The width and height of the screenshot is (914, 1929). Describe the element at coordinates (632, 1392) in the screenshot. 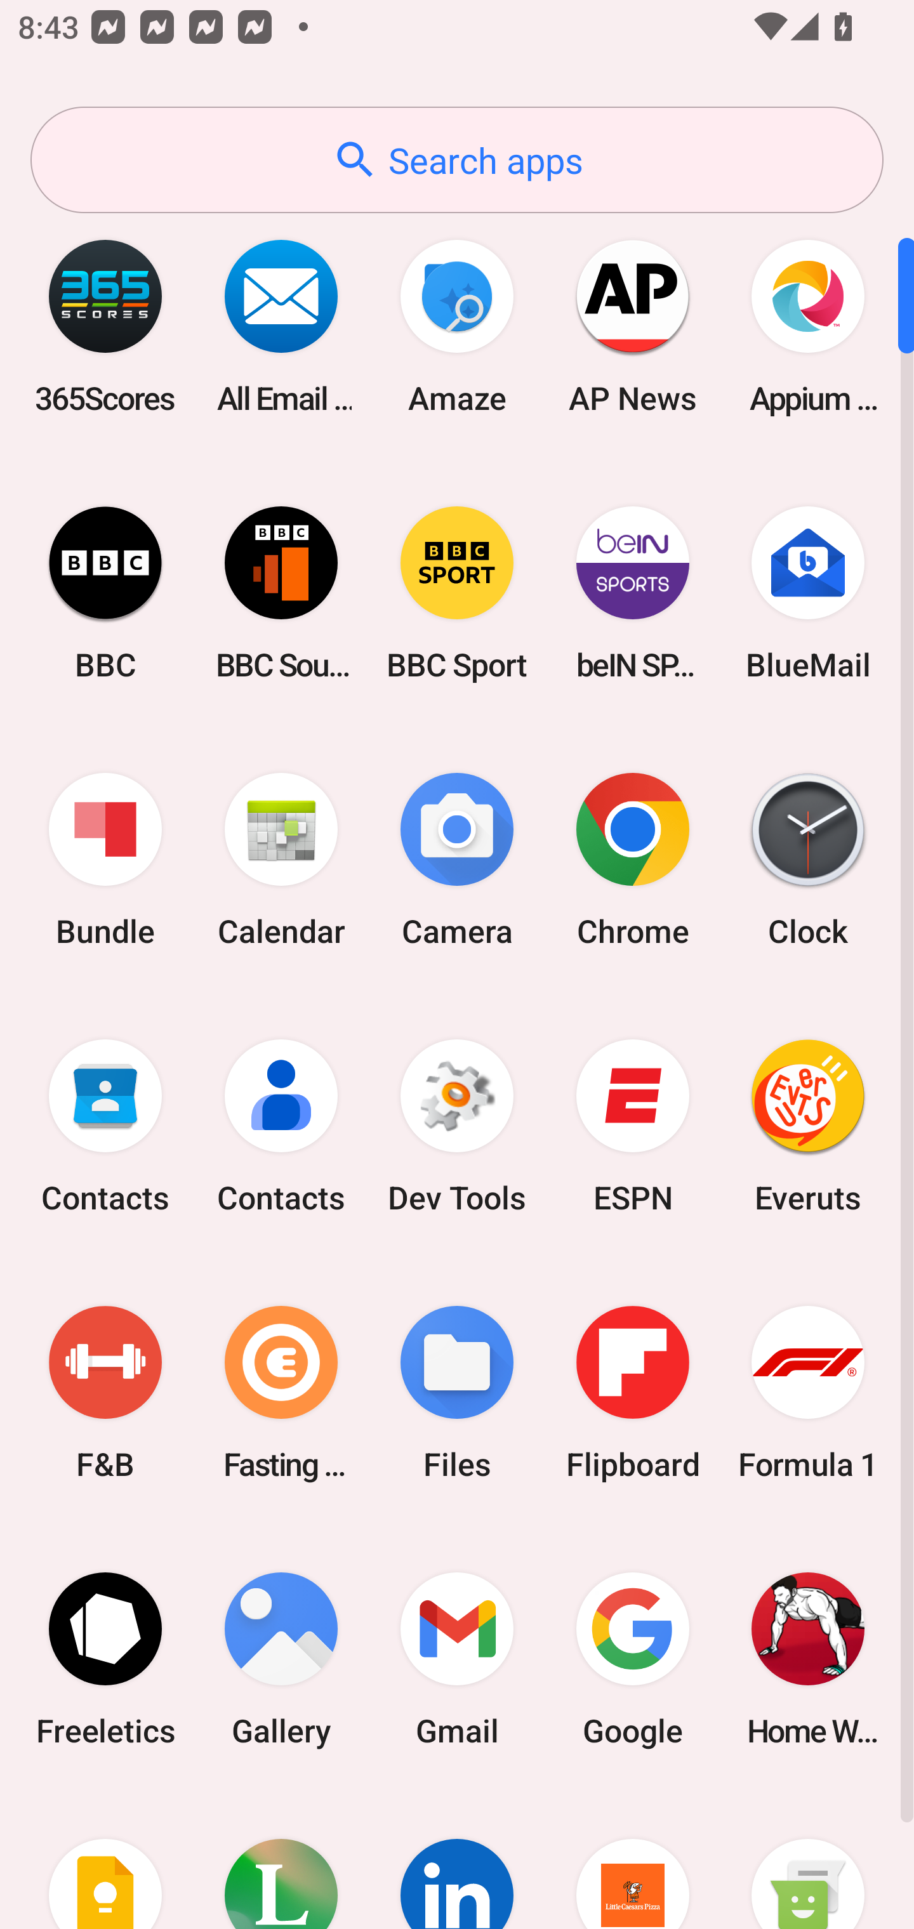

I see `Flipboard` at that location.